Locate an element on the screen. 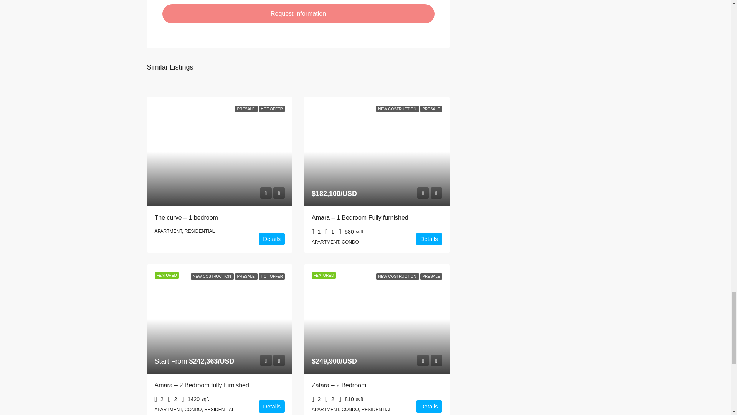 This screenshot has width=737, height=415. Preview is located at coordinates (423, 360).